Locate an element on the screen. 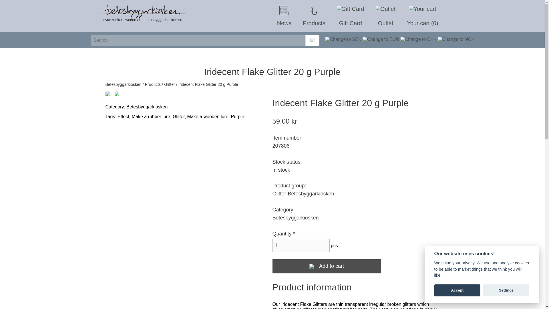  1 is located at coordinates (301, 245).